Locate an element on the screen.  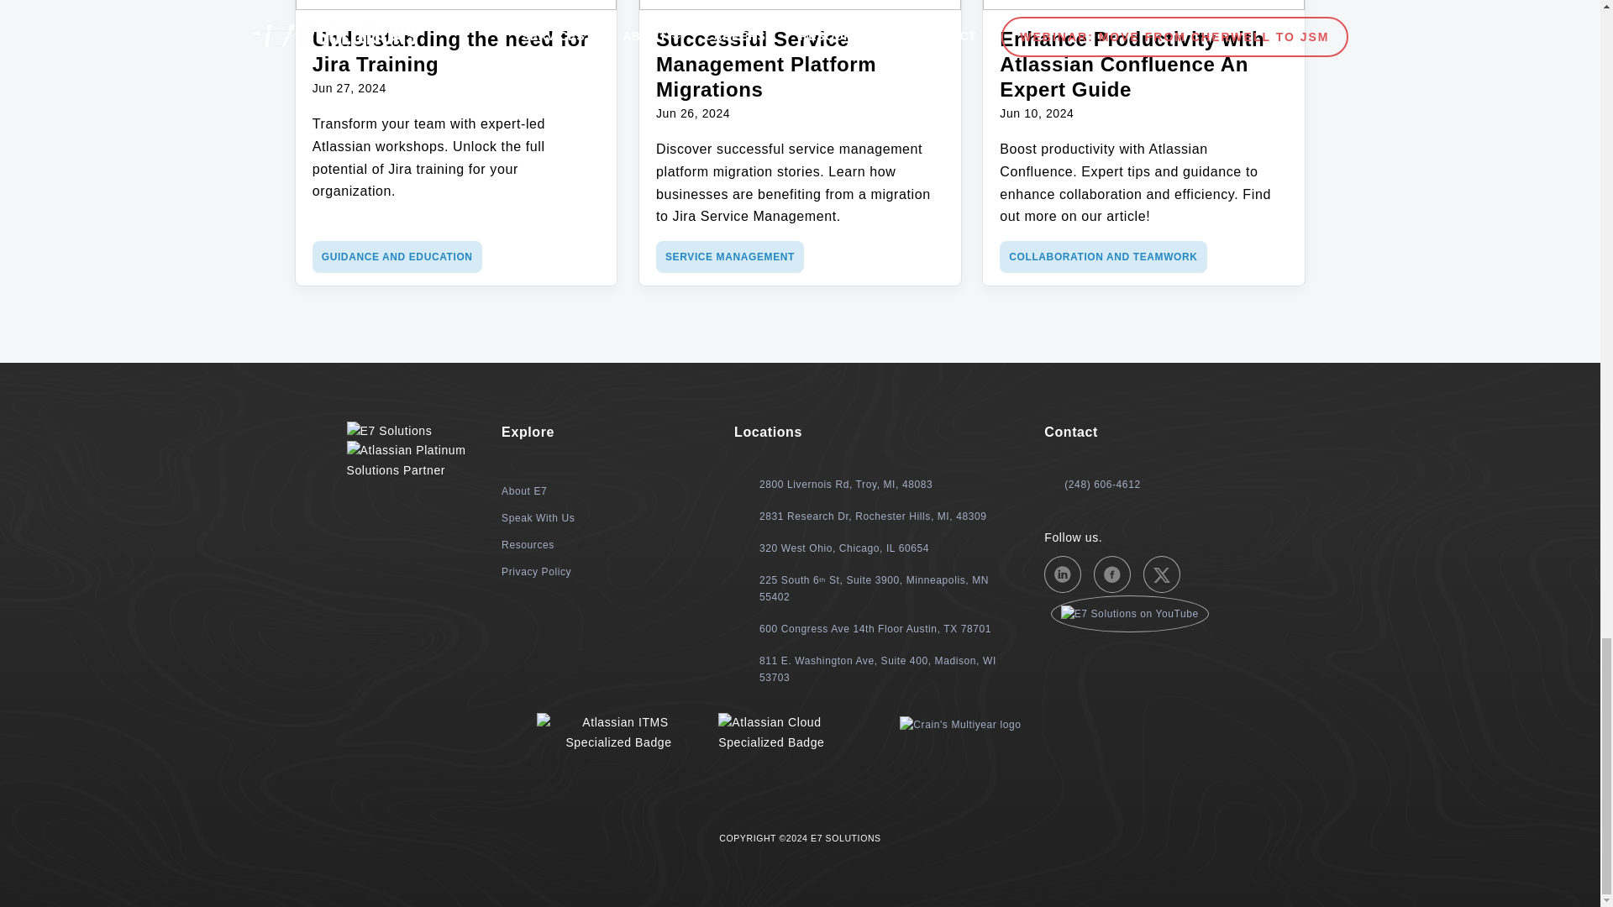
E7 Solutions on Twitter is located at coordinates (1162, 574).